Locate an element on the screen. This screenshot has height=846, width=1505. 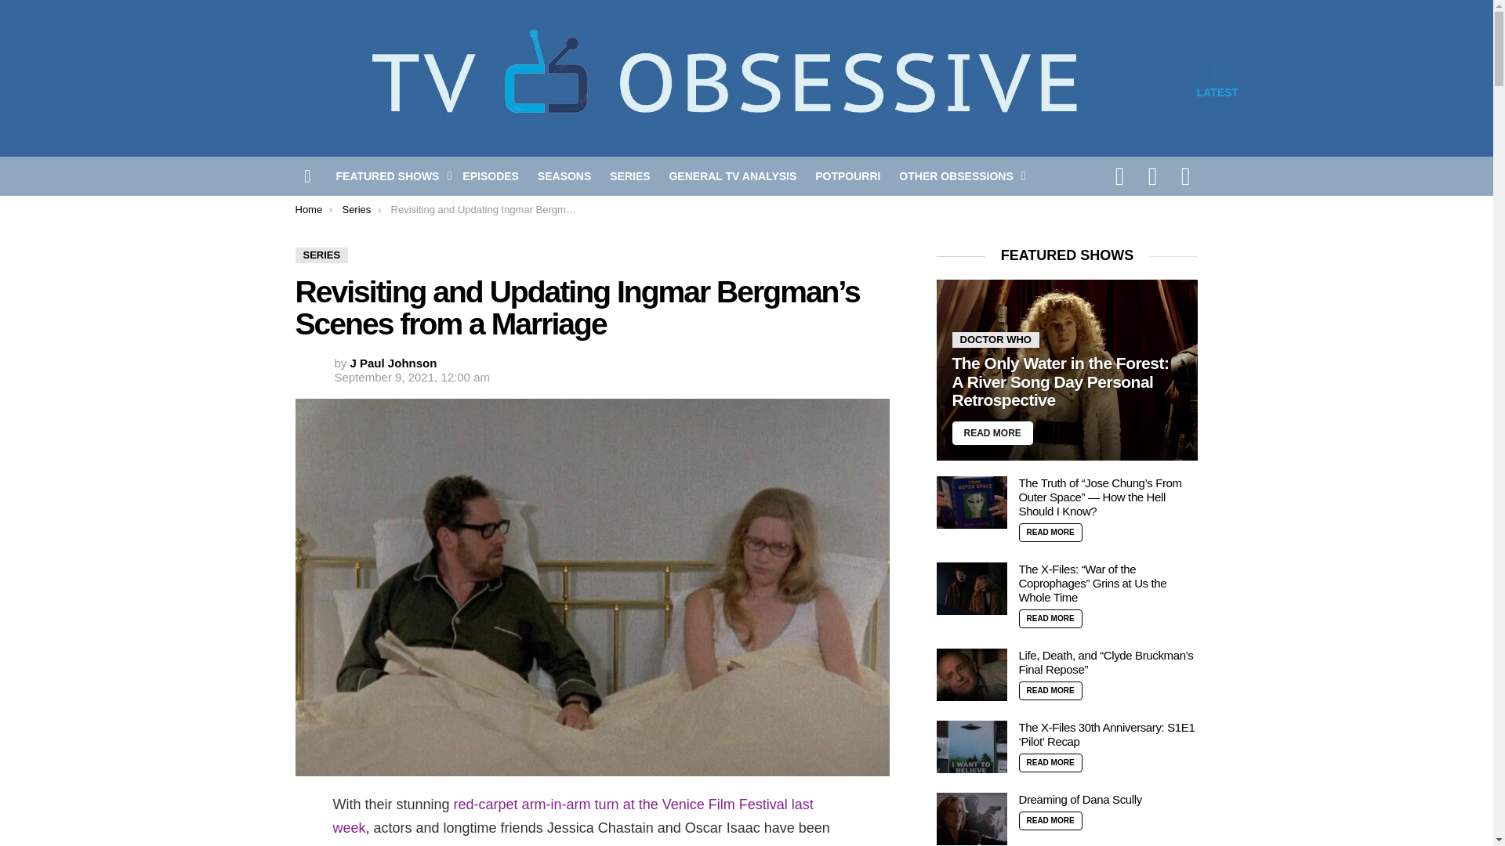
Posts by J Paul Johnson is located at coordinates (393, 362).